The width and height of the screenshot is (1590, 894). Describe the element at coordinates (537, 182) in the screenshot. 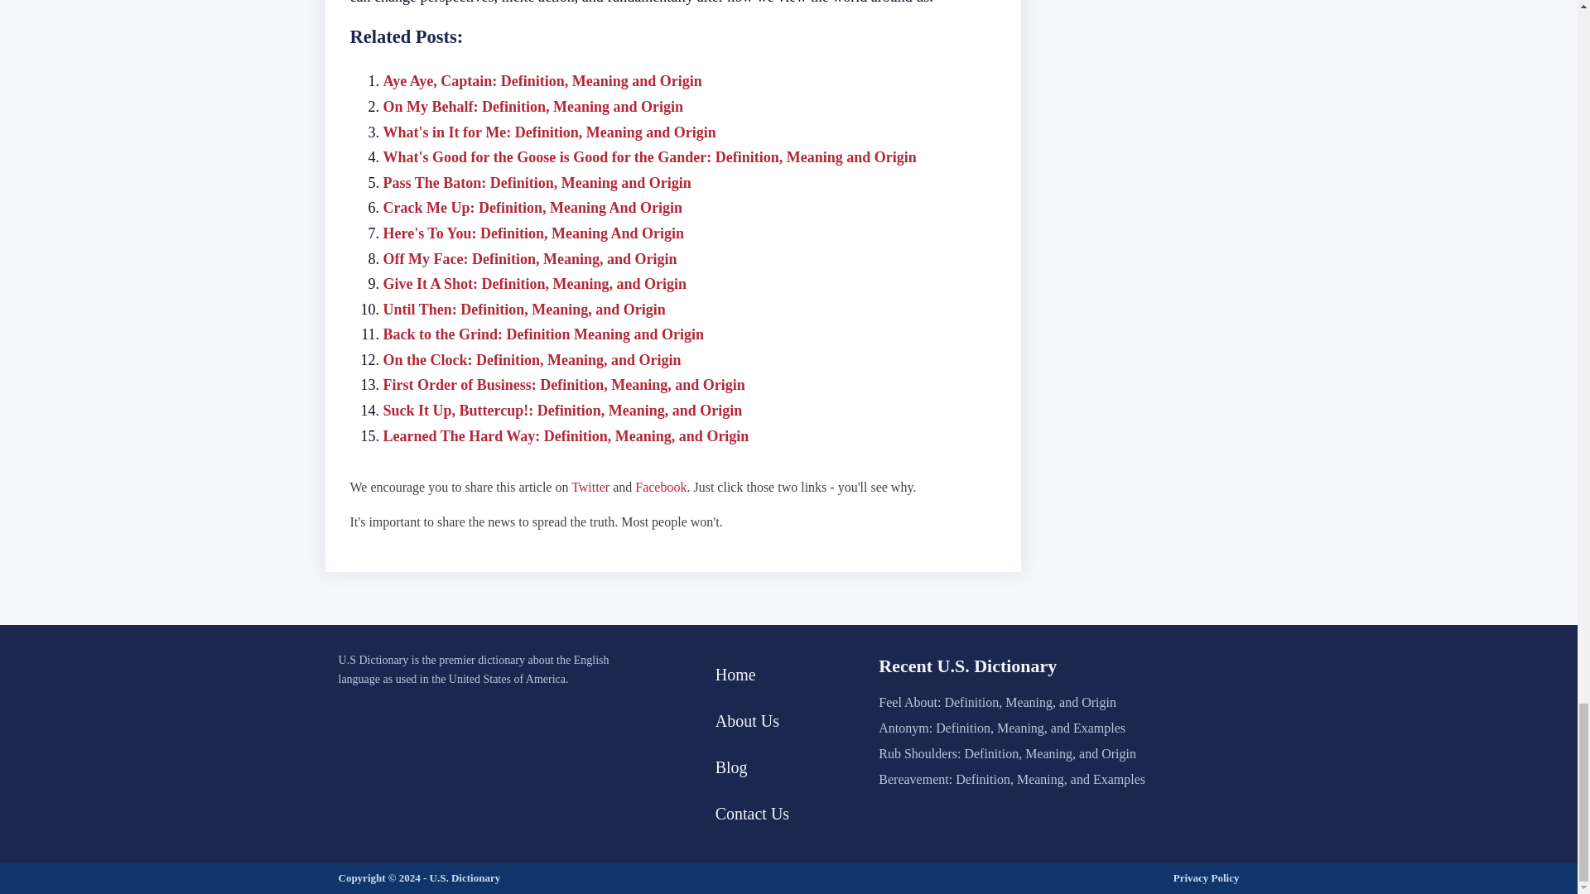

I see `Pass The Baton: Definition, Meaning and Origin` at that location.